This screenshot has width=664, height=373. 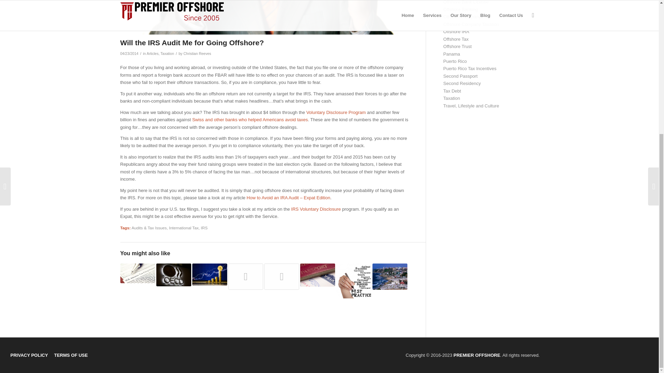 I want to click on How to Avoid an Audit, so click(x=288, y=198).